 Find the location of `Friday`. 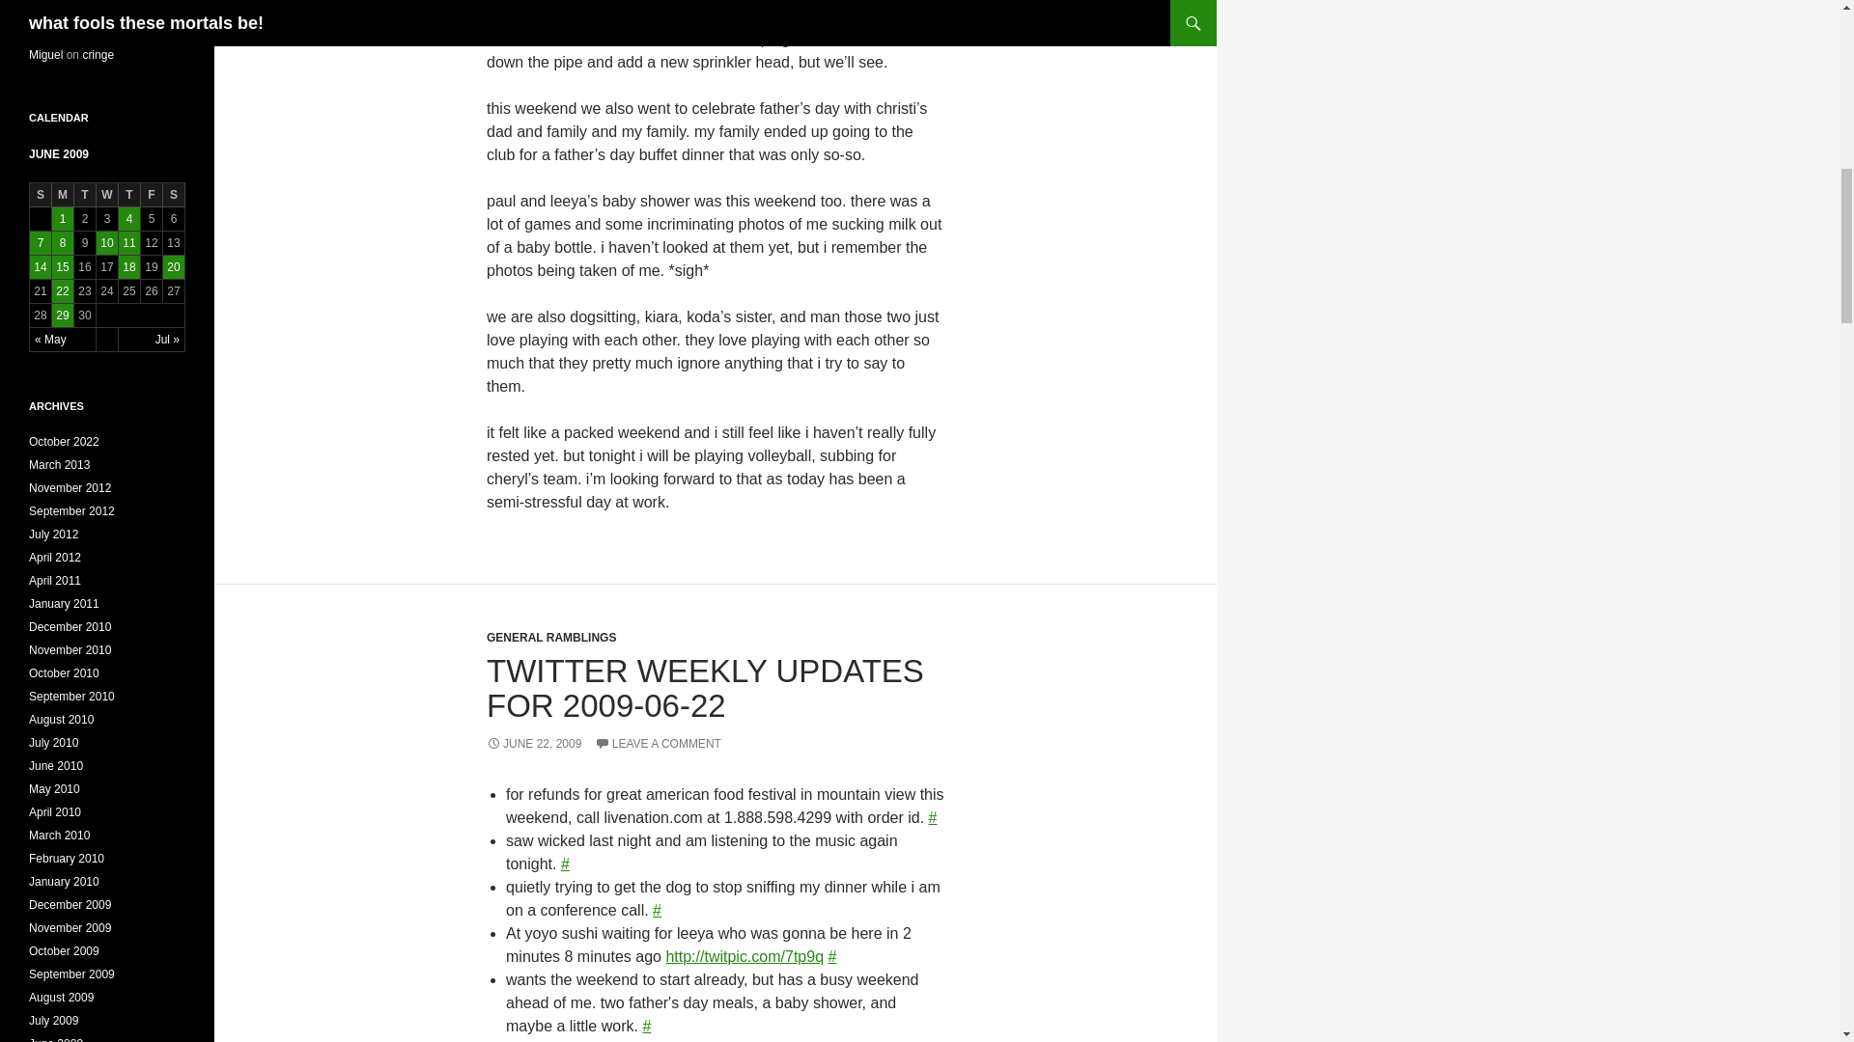

Friday is located at coordinates (151, 195).